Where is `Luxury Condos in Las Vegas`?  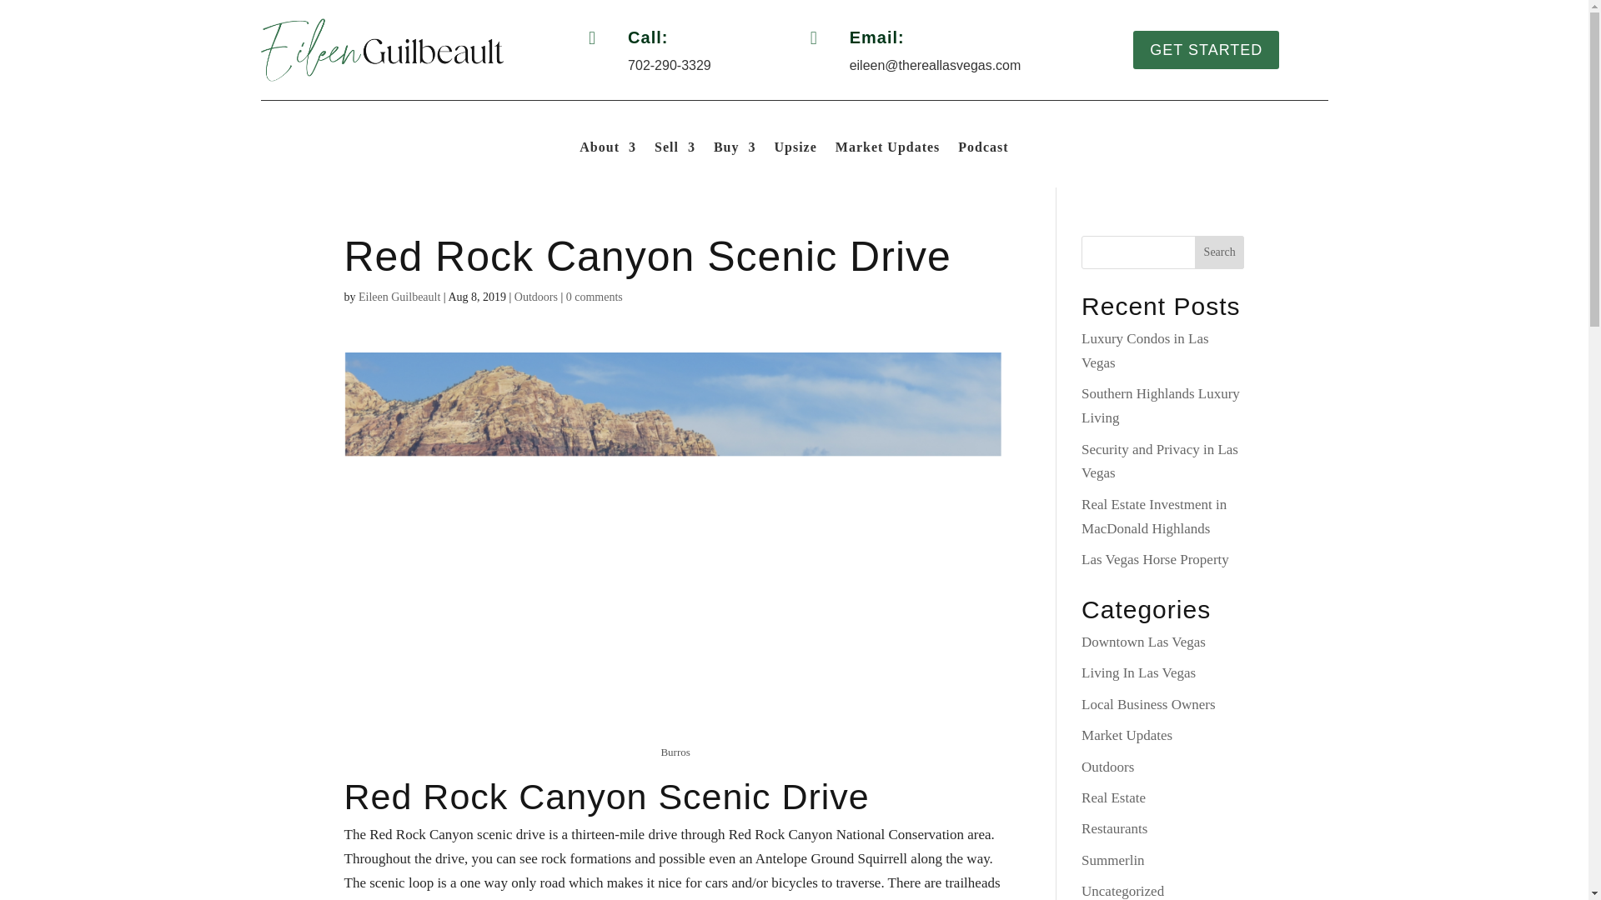 Luxury Condos in Las Vegas is located at coordinates (1145, 350).